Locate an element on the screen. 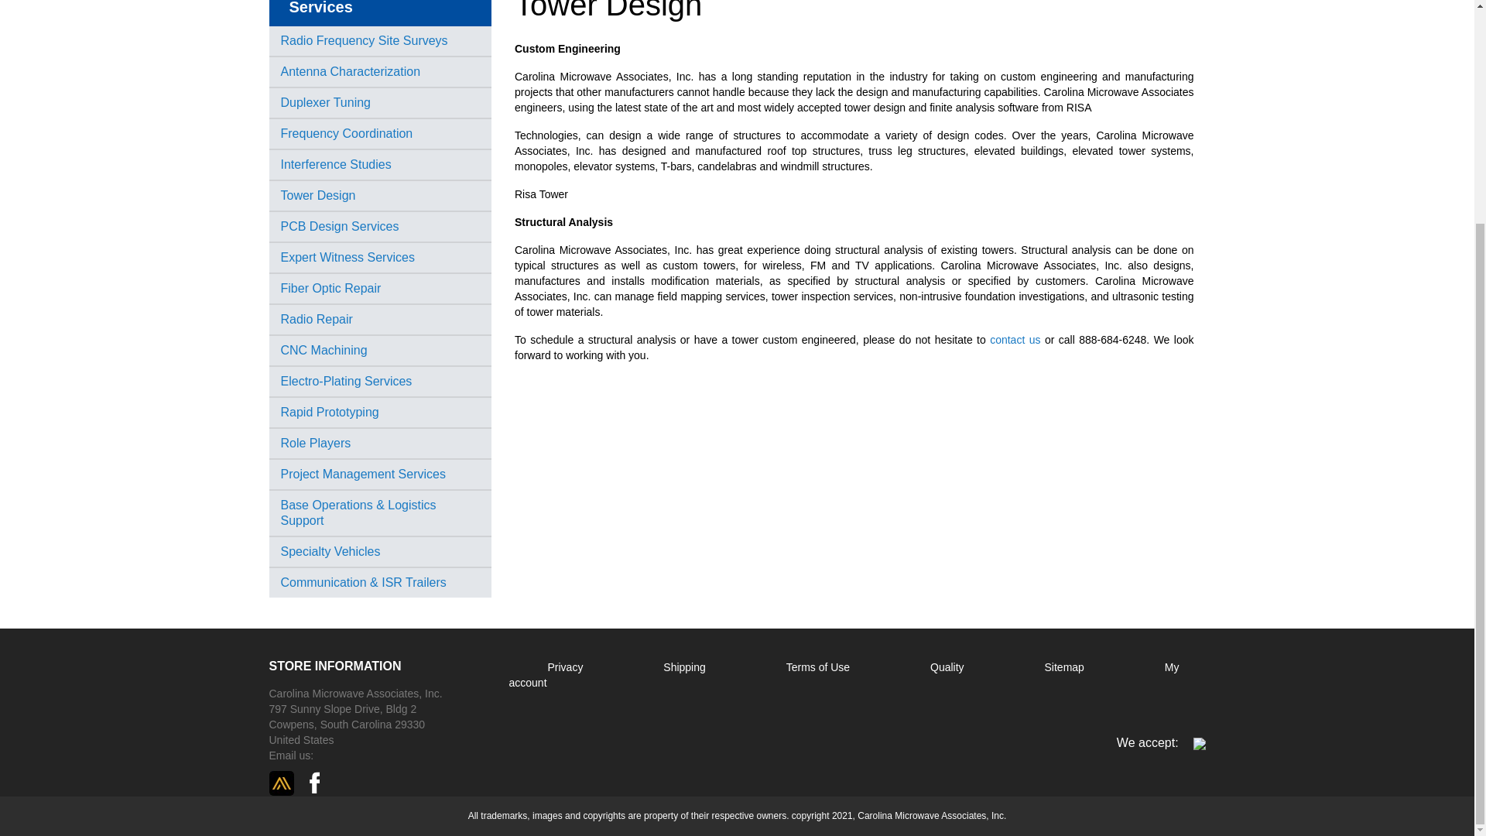  Radio Repair is located at coordinates (316, 319).